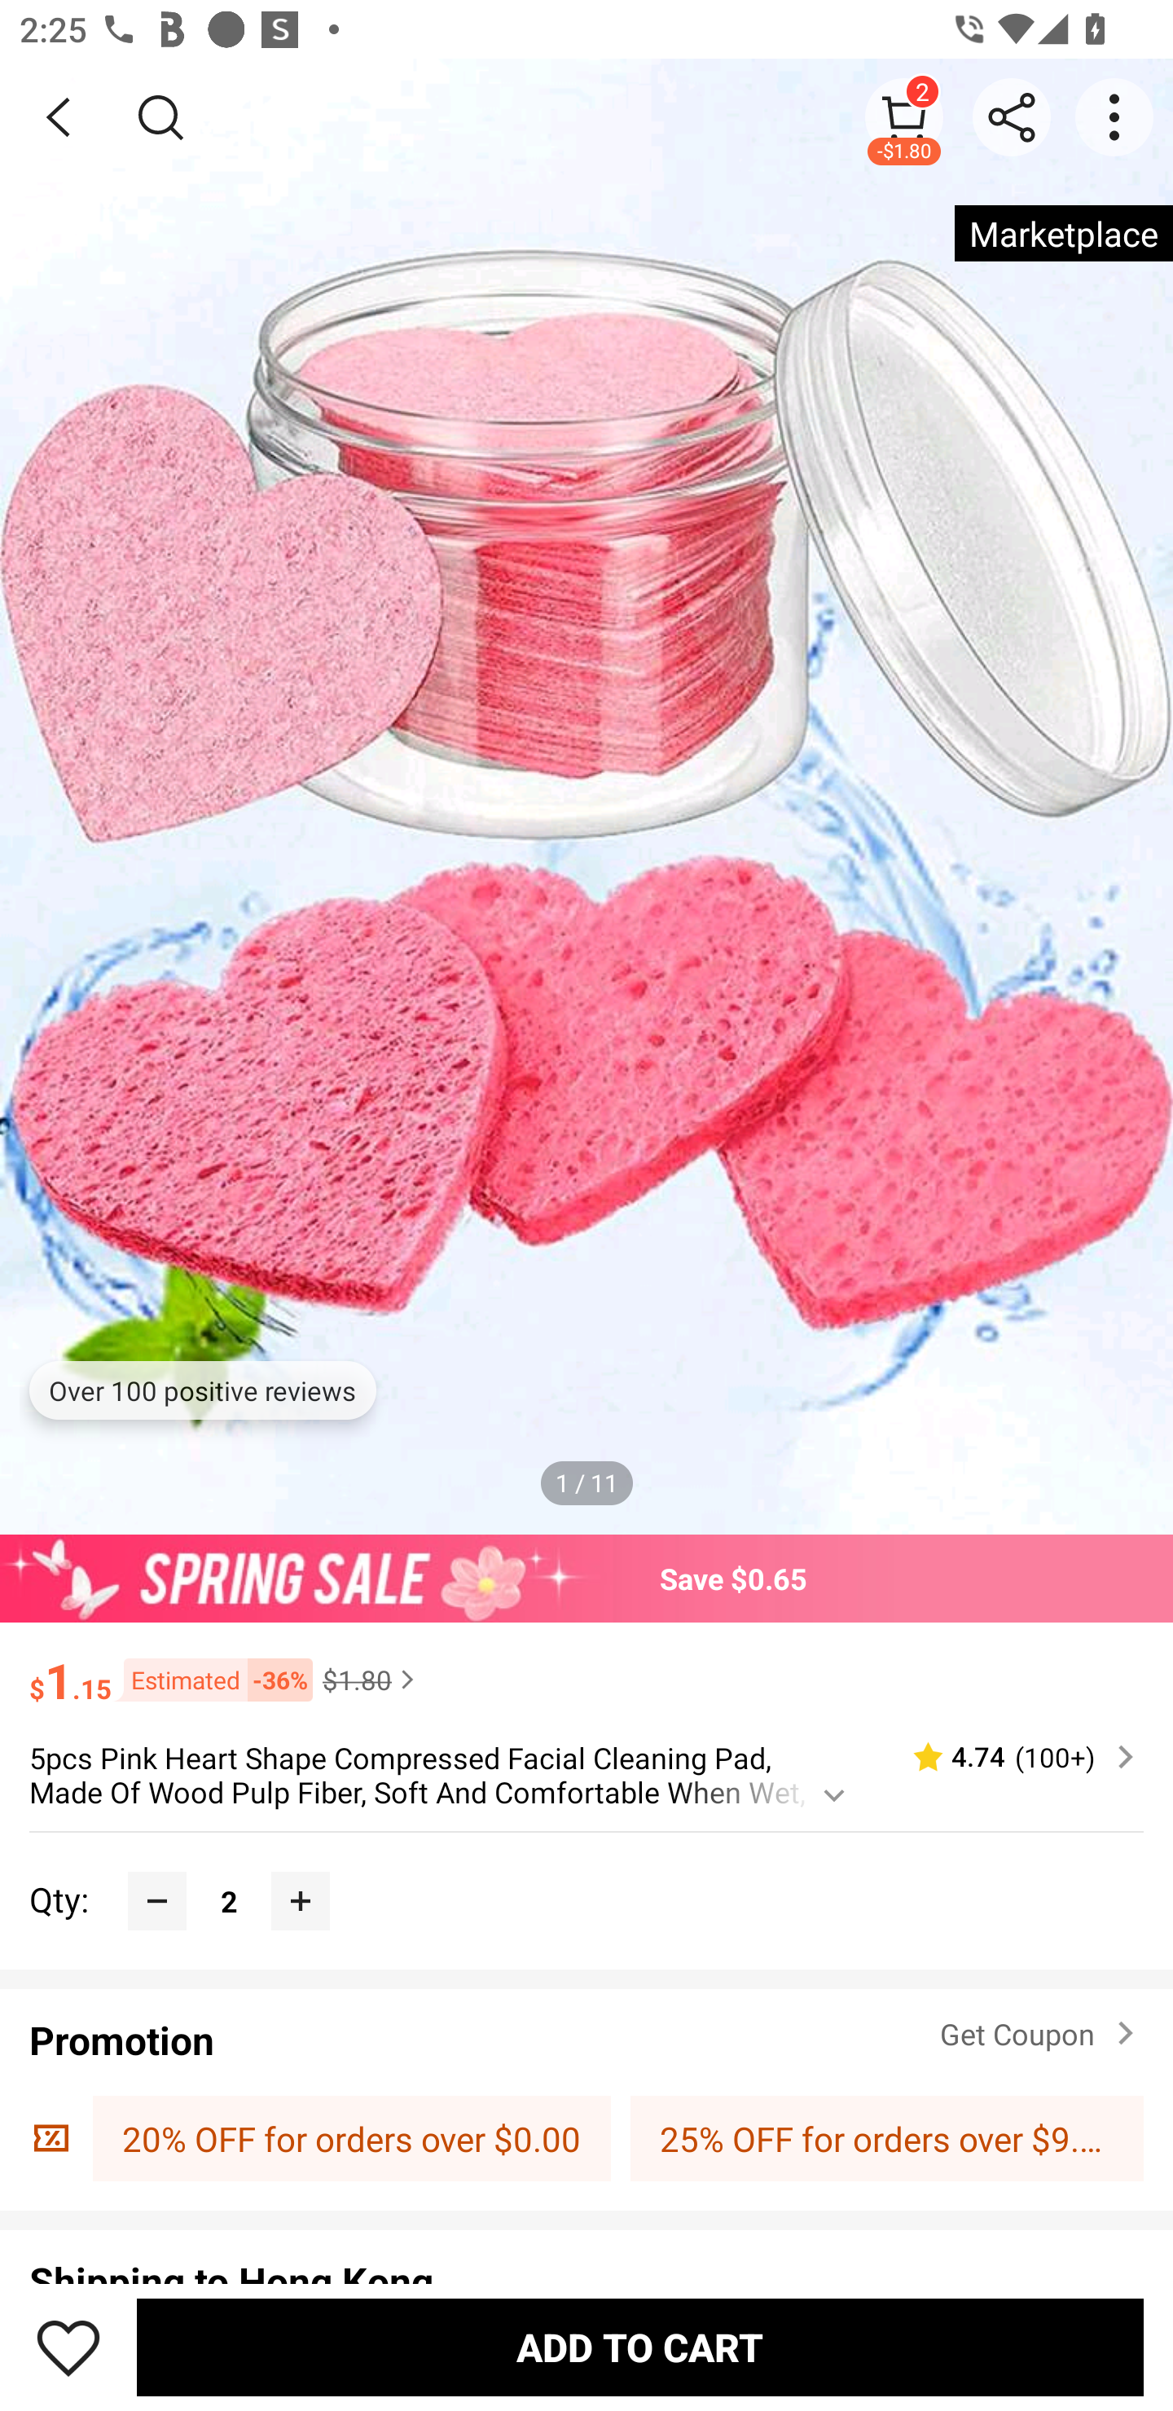 Image resolution: width=1173 pixels, height=2411 pixels. Describe the element at coordinates (68, 2347) in the screenshot. I see `Save` at that location.